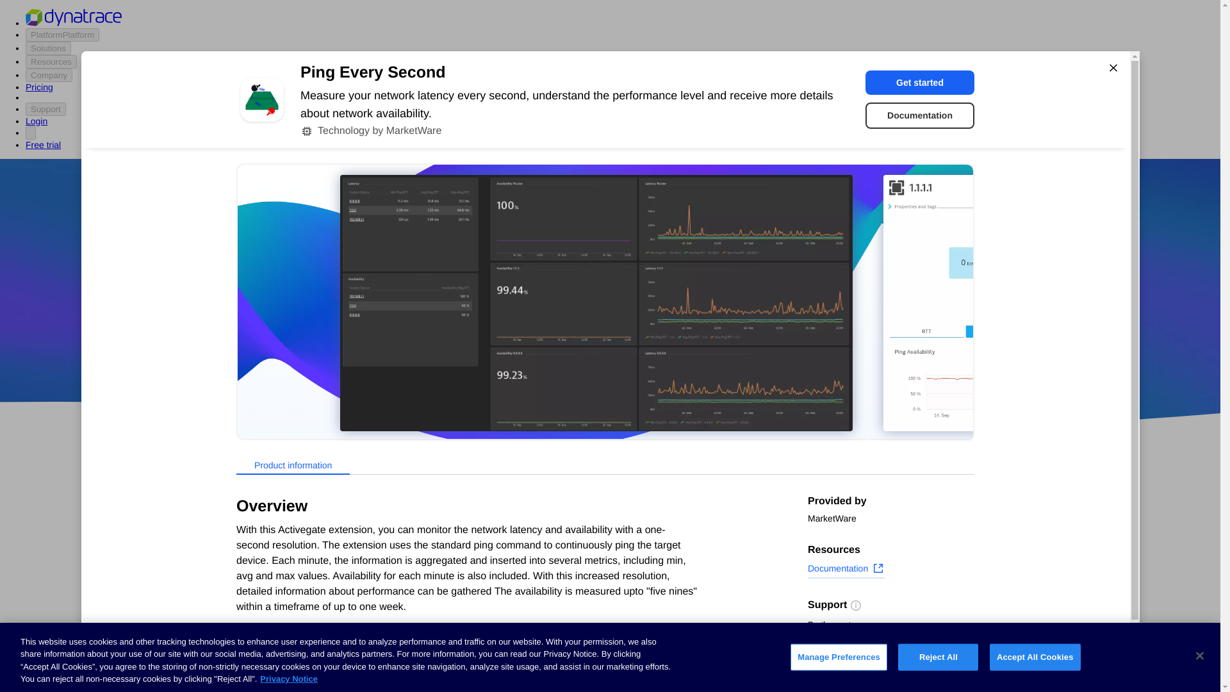 This screenshot has width=1230, height=692. I want to click on Hub home, so click(246, 493).